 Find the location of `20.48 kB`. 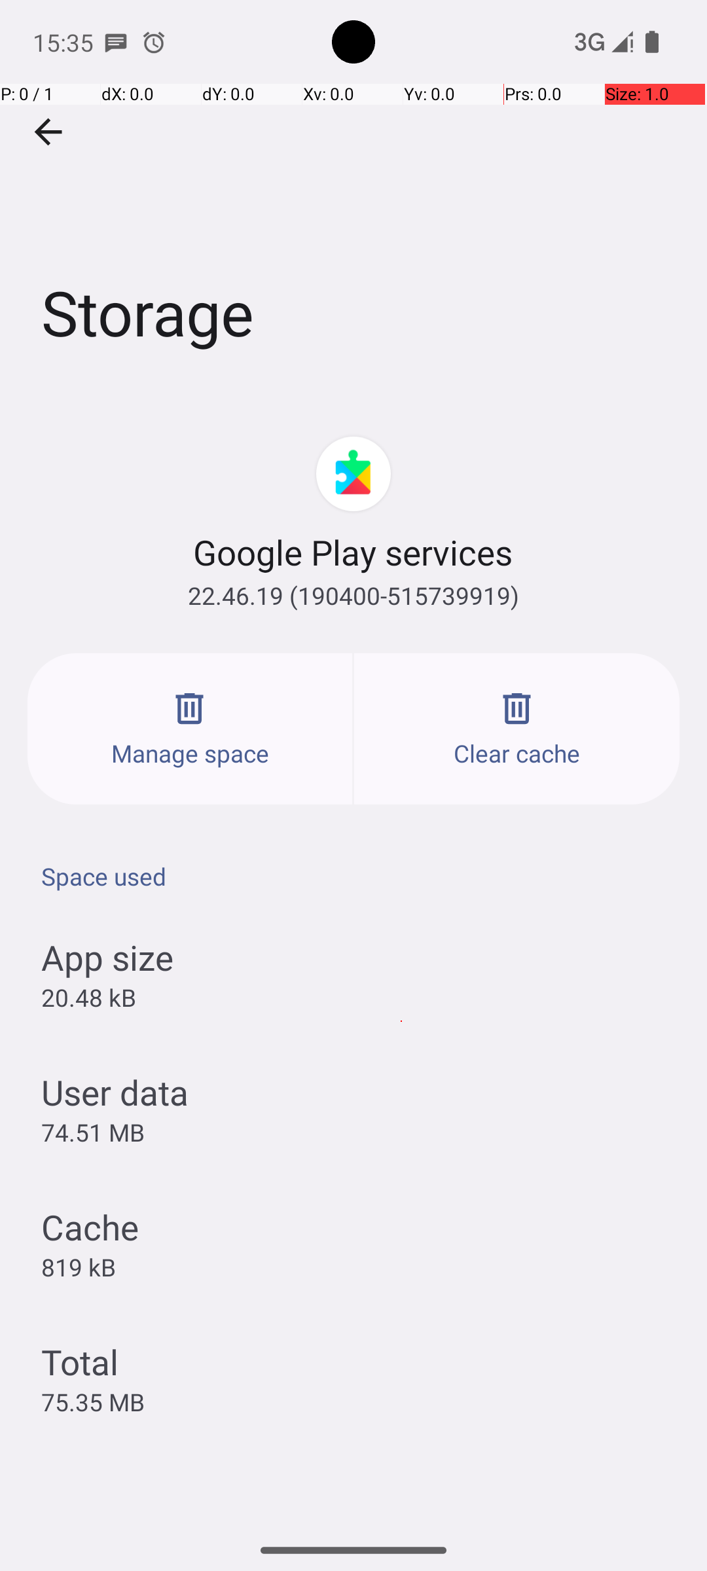

20.48 kB is located at coordinates (89, 998).